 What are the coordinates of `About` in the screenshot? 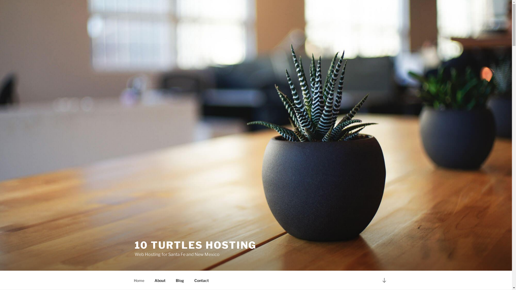 It's located at (160, 280).